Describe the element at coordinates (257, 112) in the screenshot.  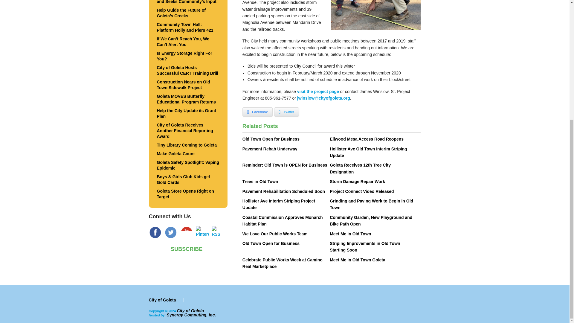
I see `Share this article on Facebook` at that location.